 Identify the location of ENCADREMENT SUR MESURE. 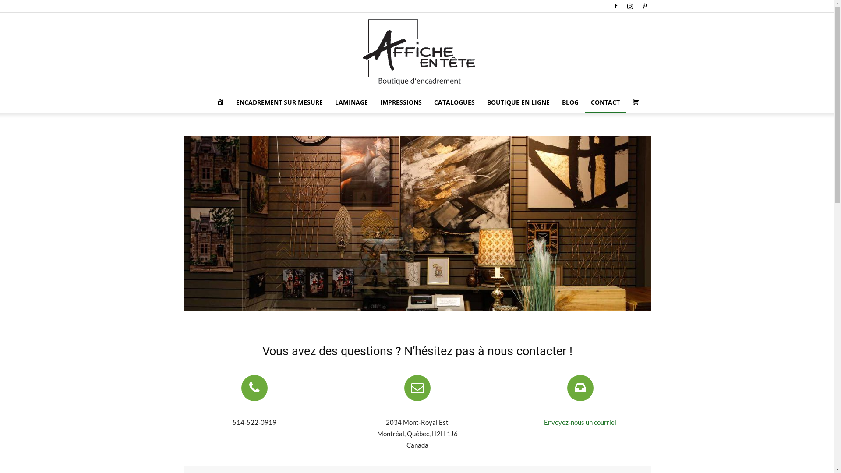
(279, 102).